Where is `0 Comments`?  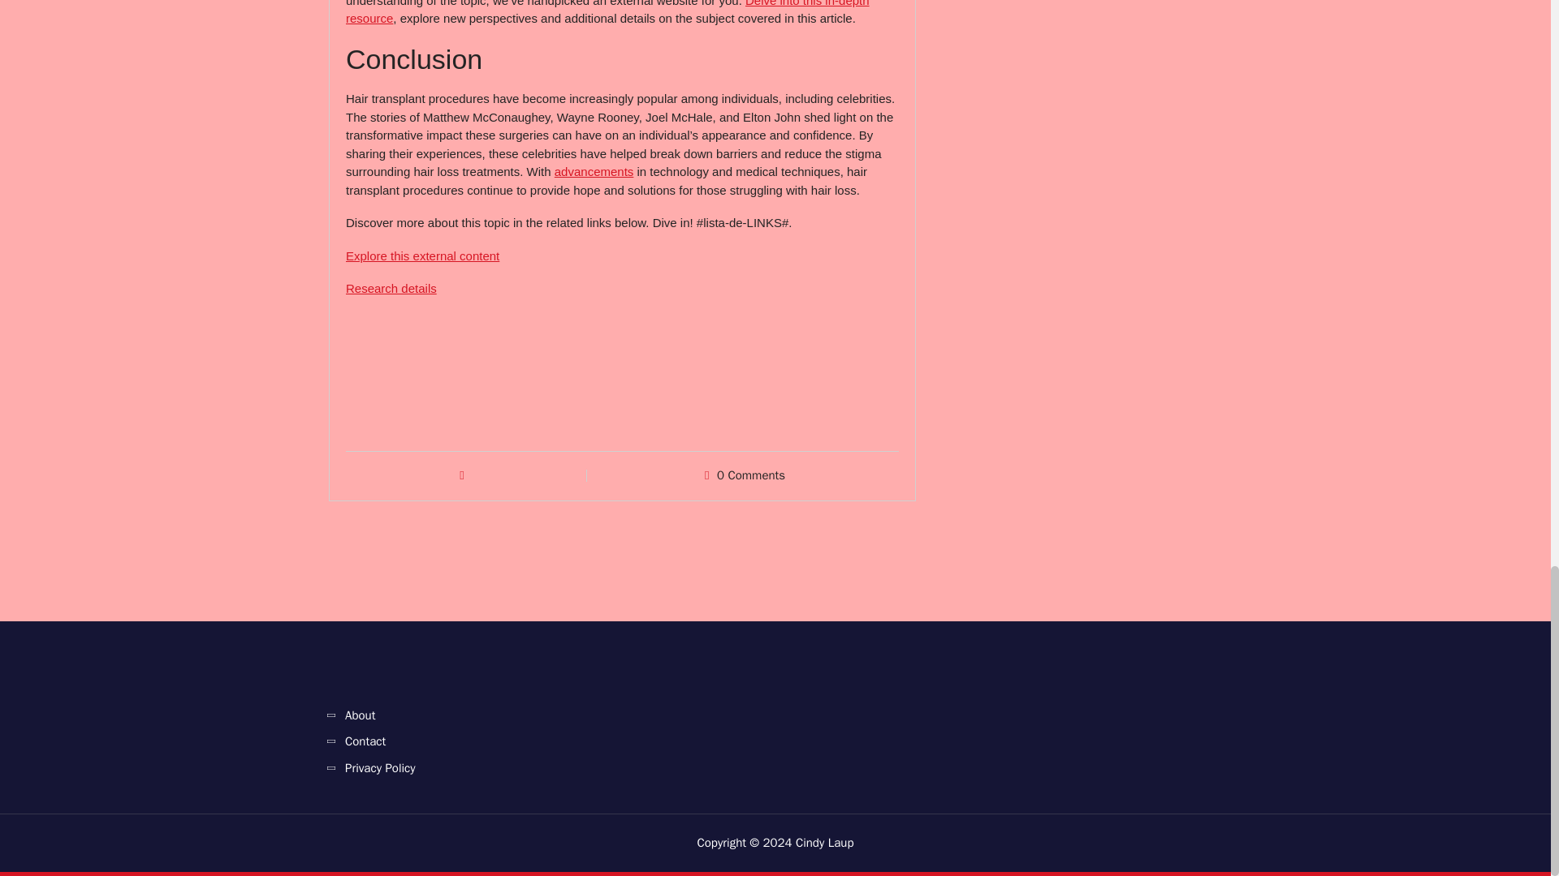
0 Comments is located at coordinates (751, 475).